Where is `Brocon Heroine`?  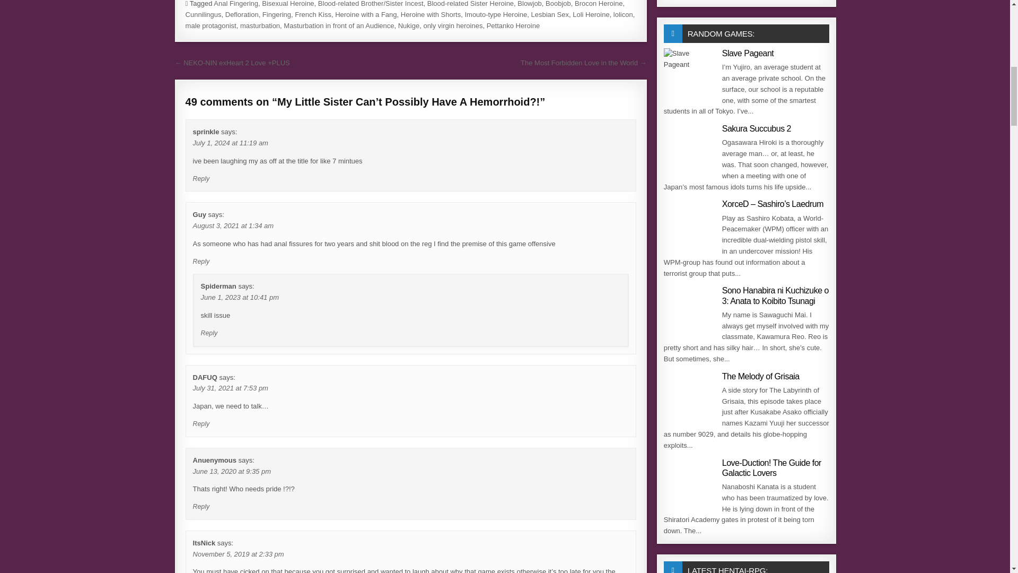
Brocon Heroine is located at coordinates (598, 4).